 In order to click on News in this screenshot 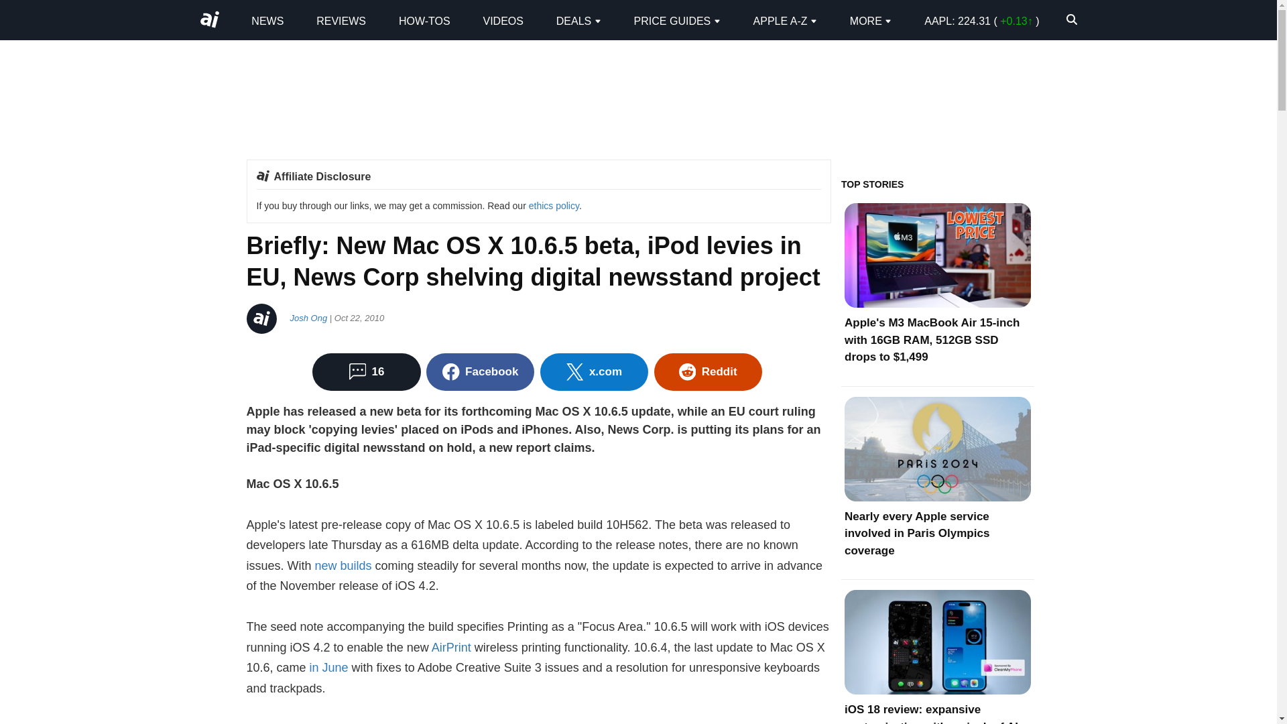, I will do `click(267, 20)`.